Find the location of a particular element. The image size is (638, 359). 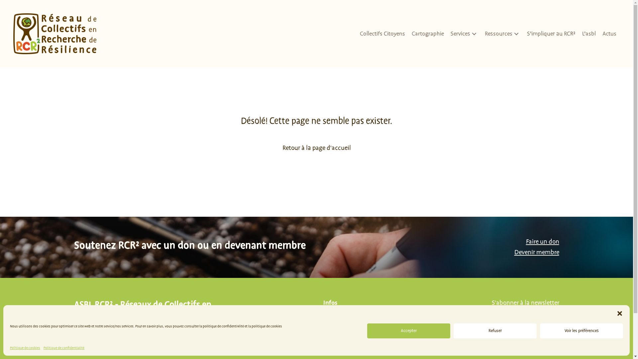

Accepter is located at coordinates (409, 331).